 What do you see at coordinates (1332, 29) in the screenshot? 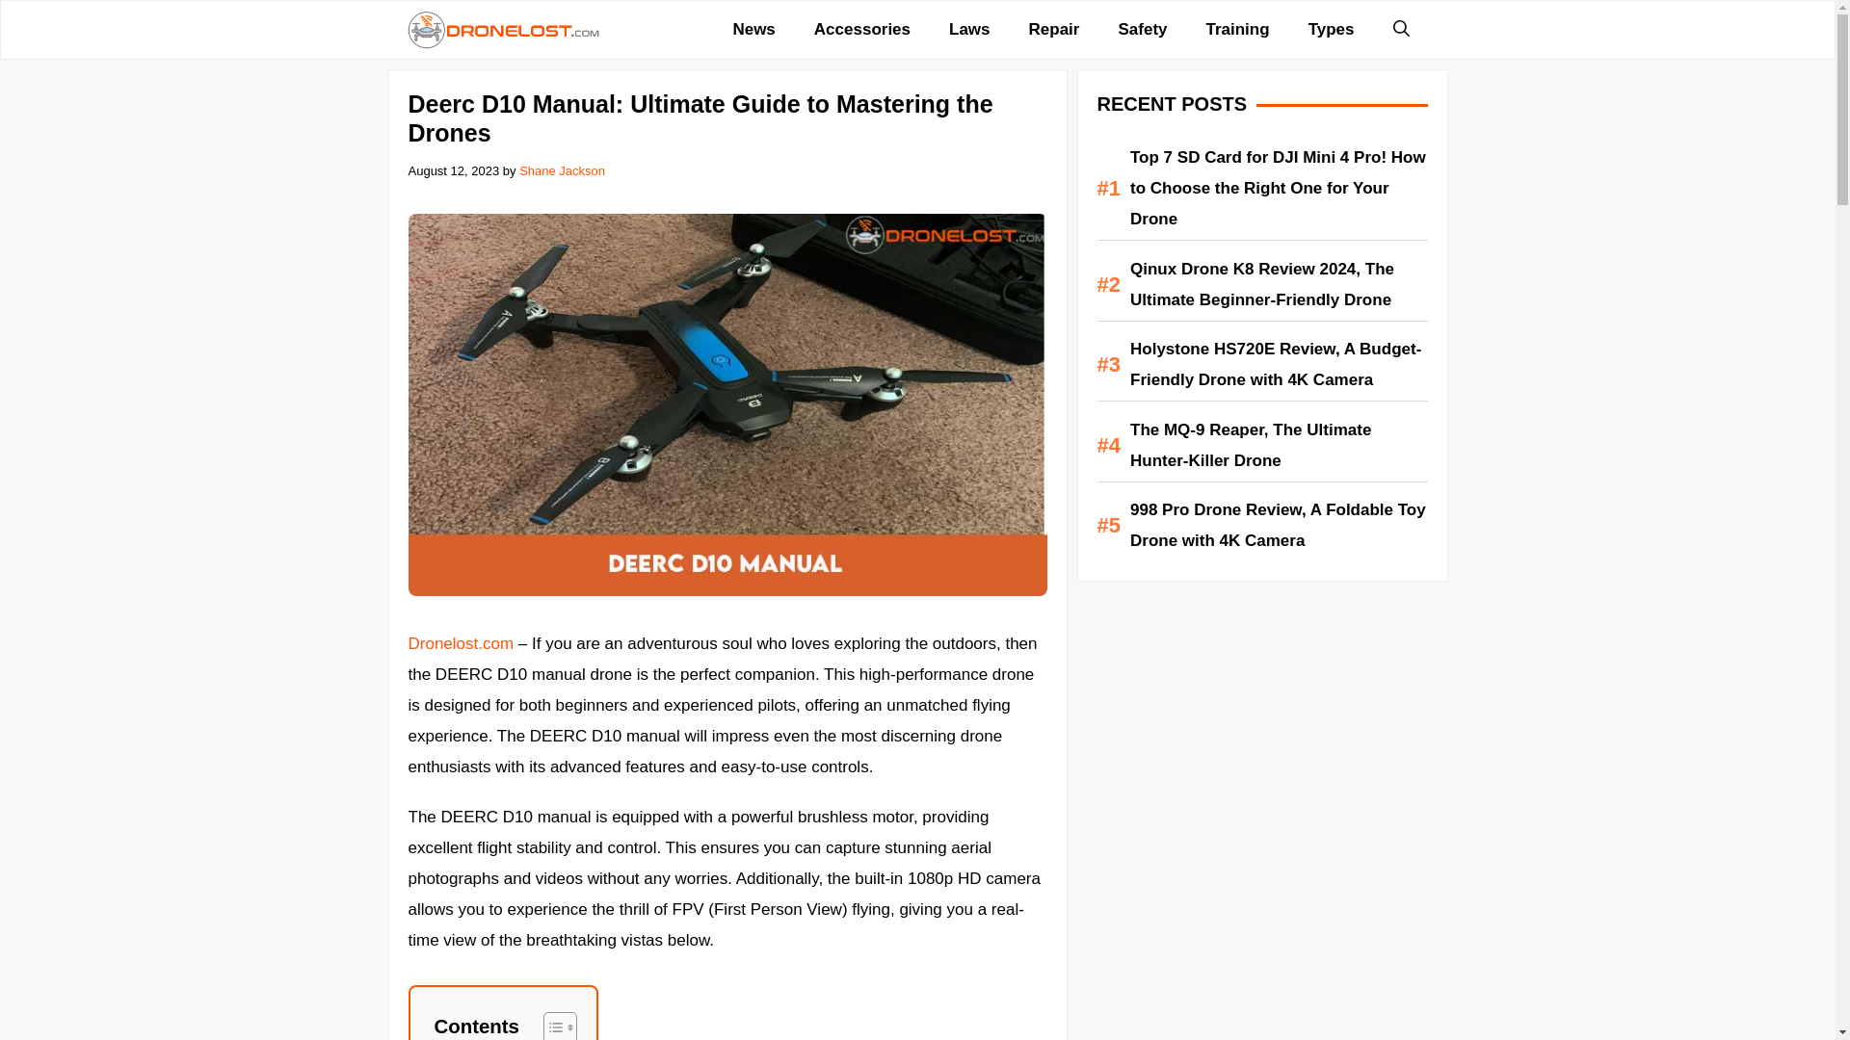
I see `Types` at bounding box center [1332, 29].